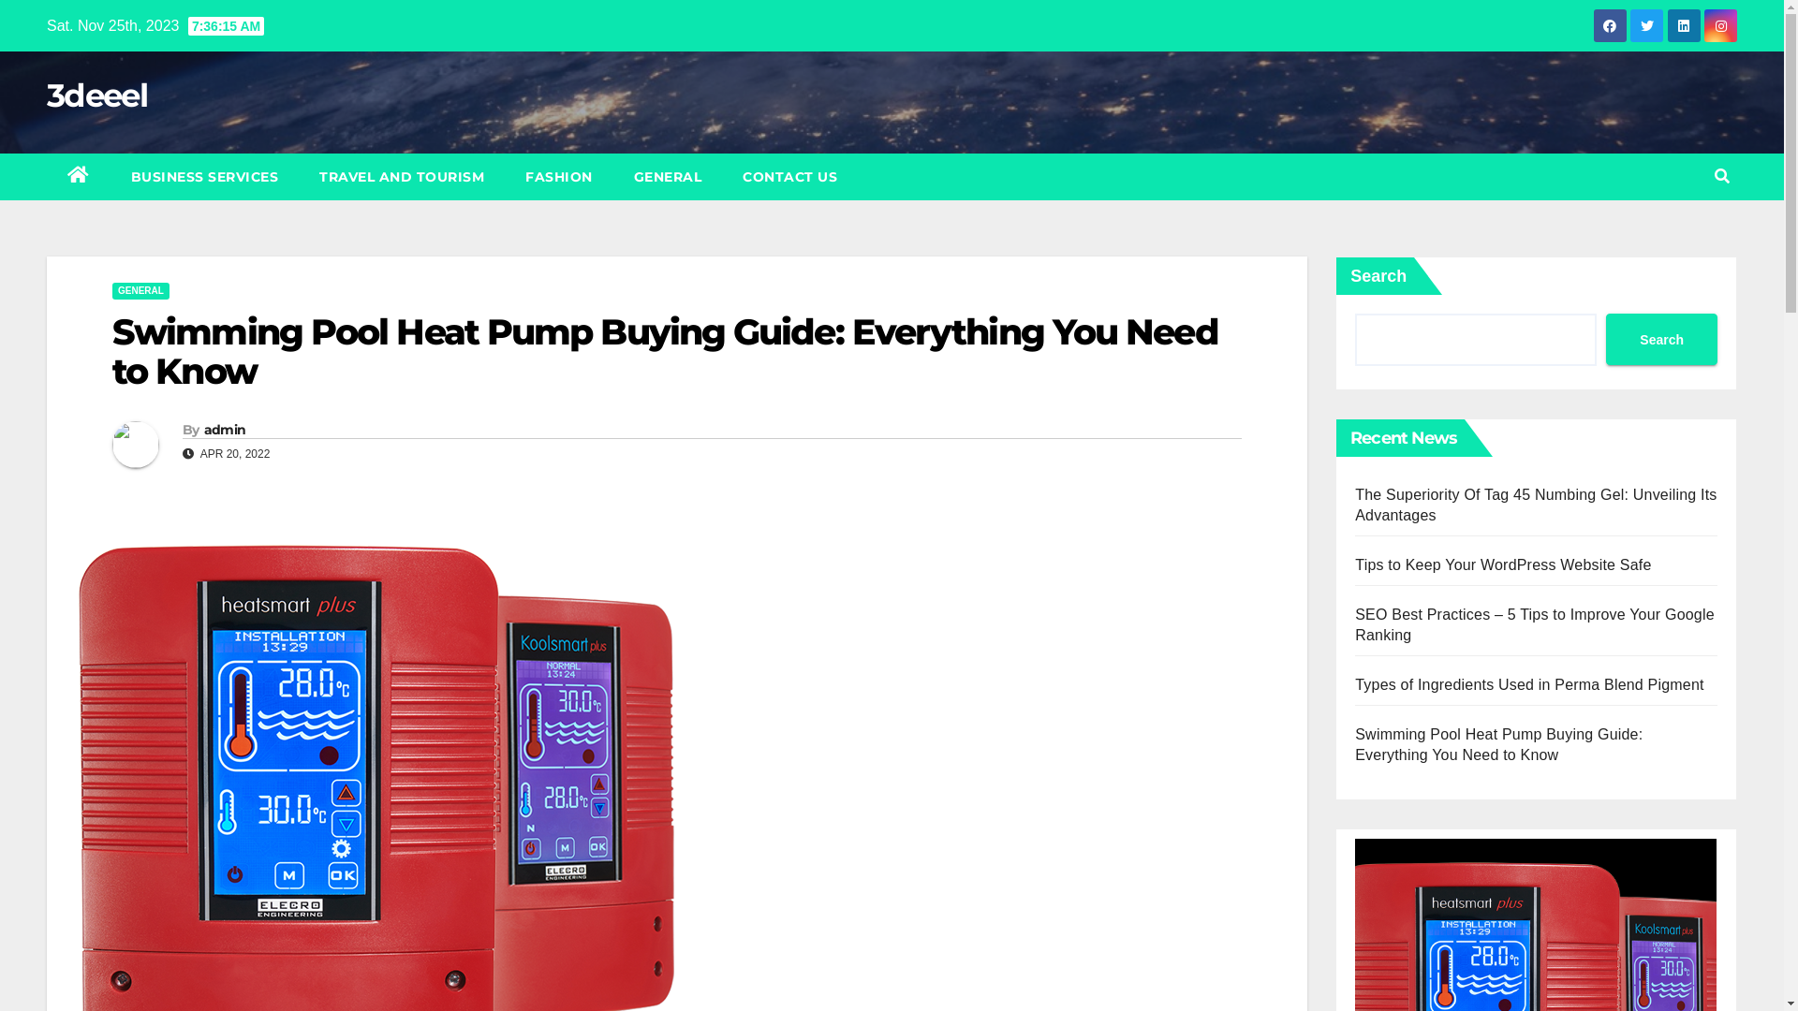  What do you see at coordinates (790, 177) in the screenshot?
I see `CONTACT US` at bounding box center [790, 177].